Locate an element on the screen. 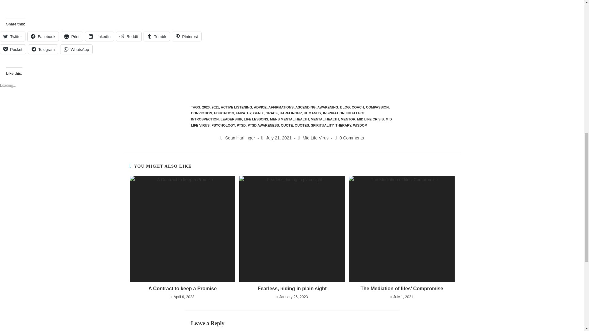 The width and height of the screenshot is (589, 331). Reddit is located at coordinates (129, 36).